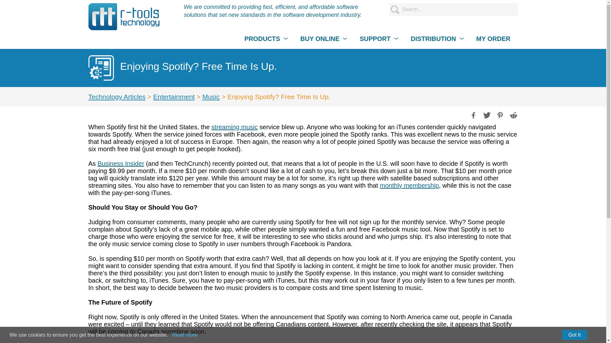  I want to click on Share on Reddit, so click(513, 114).